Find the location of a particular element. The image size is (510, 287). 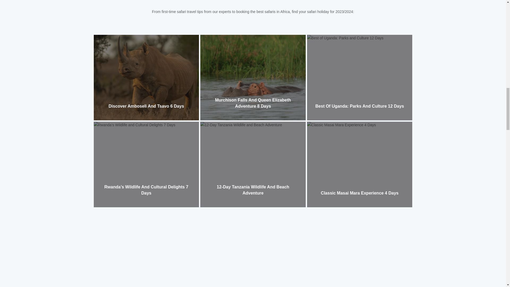

Best of Uganda: Parks and Culture 12 Days is located at coordinates (359, 106).